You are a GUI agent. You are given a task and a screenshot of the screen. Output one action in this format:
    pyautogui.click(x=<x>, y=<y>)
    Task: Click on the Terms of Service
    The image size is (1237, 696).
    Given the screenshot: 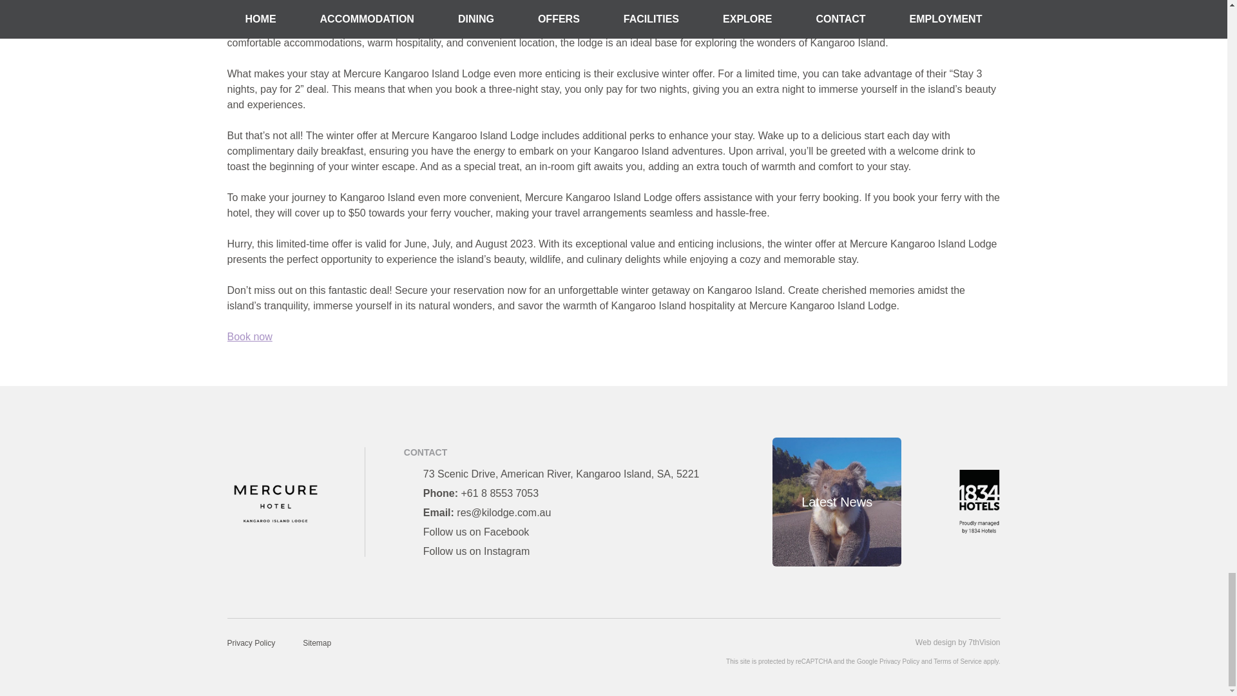 What is the action you would take?
    pyautogui.click(x=957, y=661)
    